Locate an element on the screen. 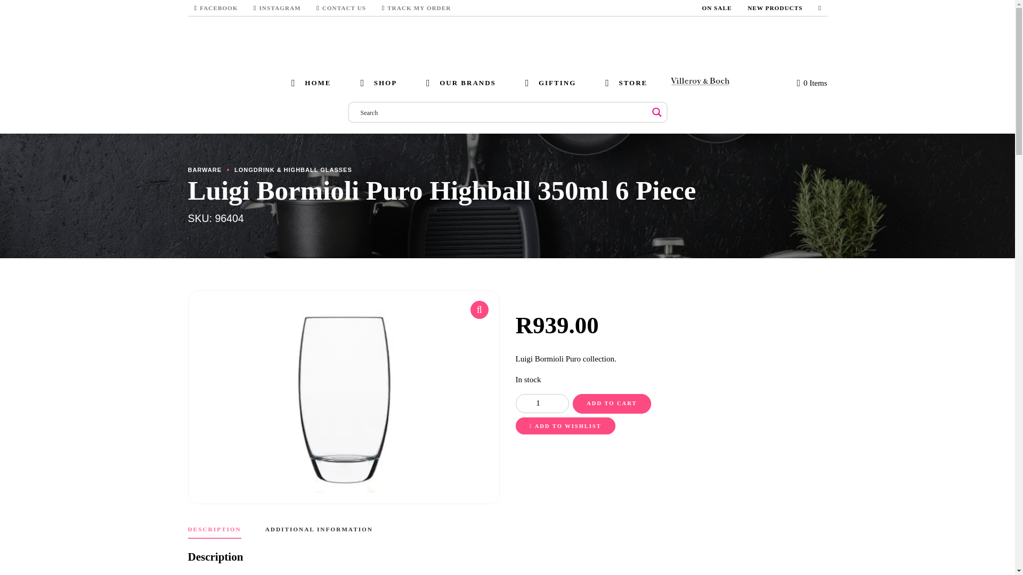  ON SALE is located at coordinates (715, 8).